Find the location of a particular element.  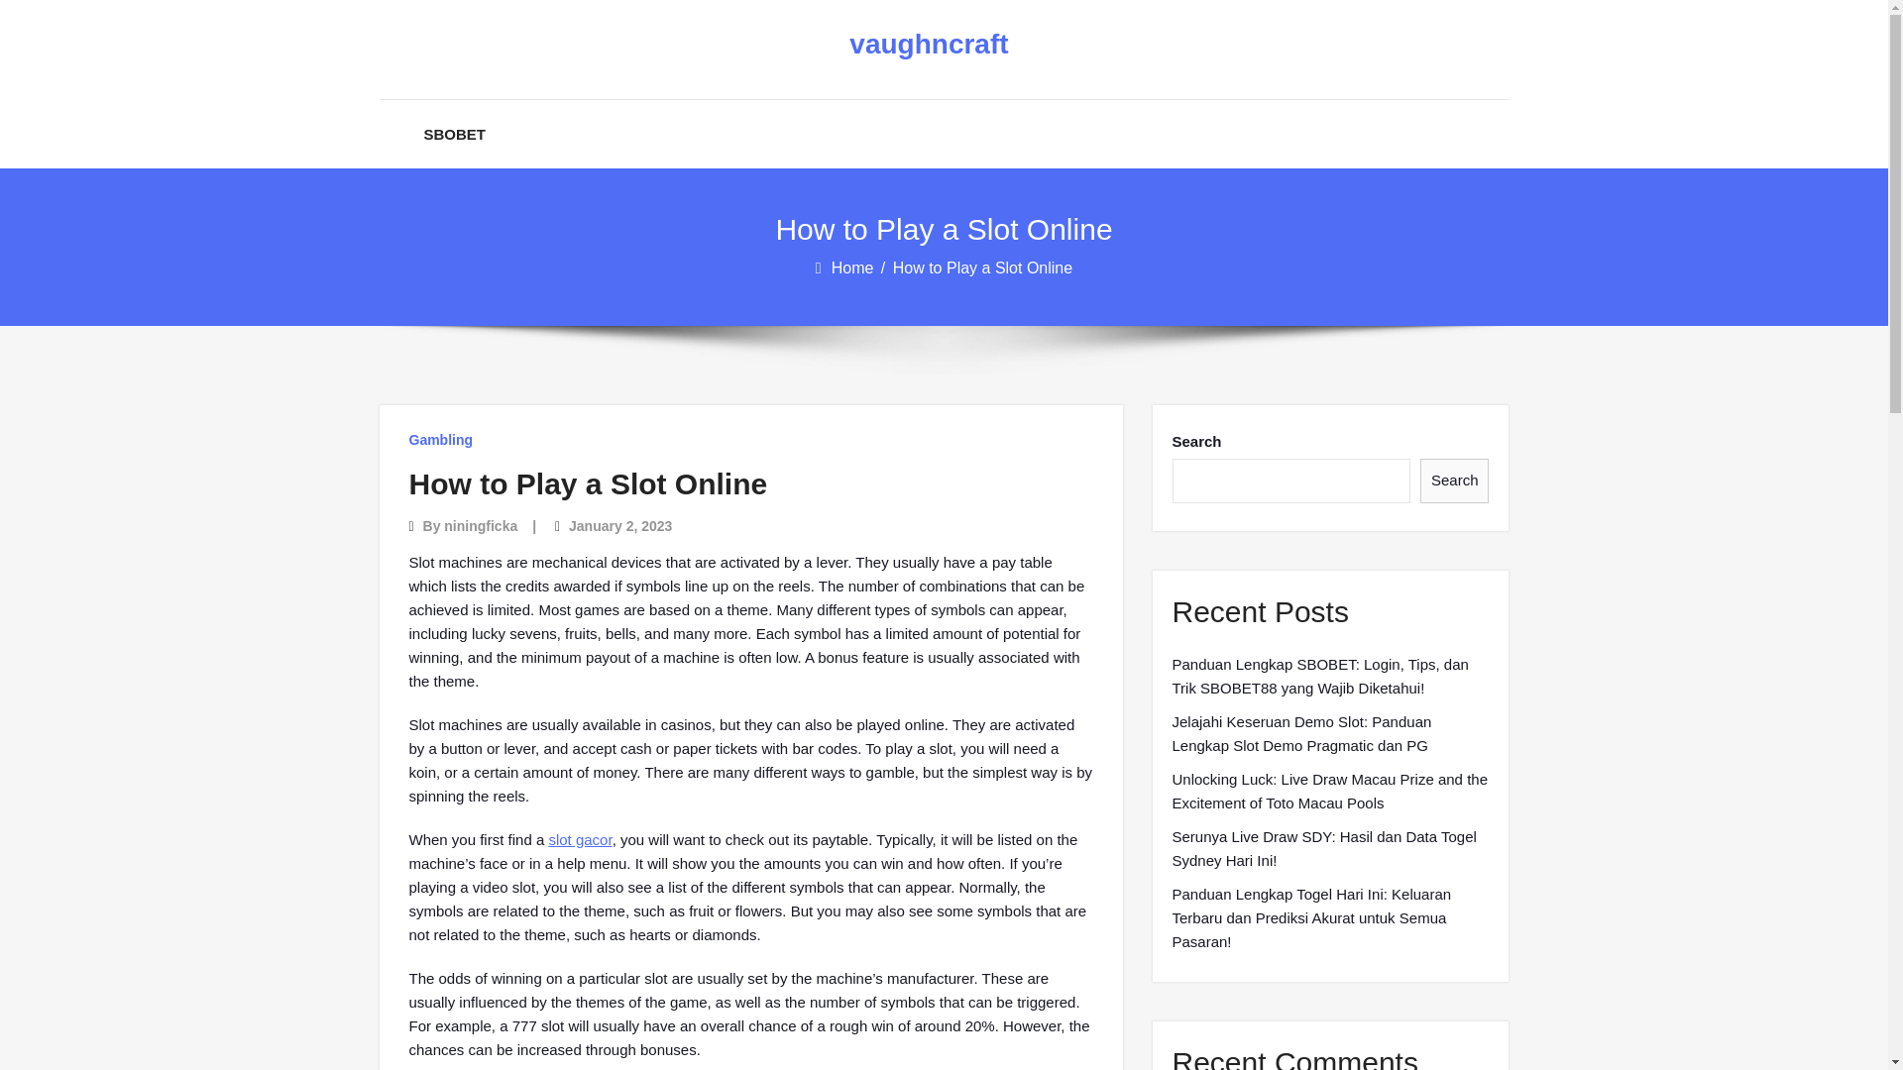

Home is located at coordinates (854, 267).